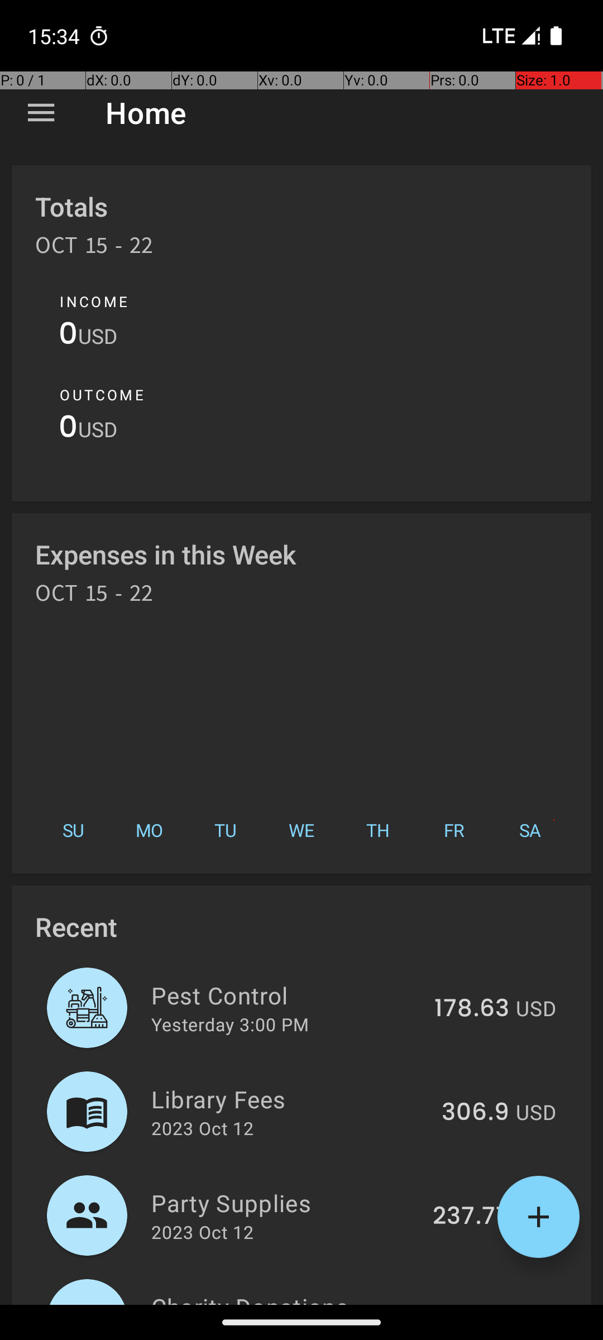 This screenshot has height=1340, width=603. I want to click on 178.63, so click(472, 1009).